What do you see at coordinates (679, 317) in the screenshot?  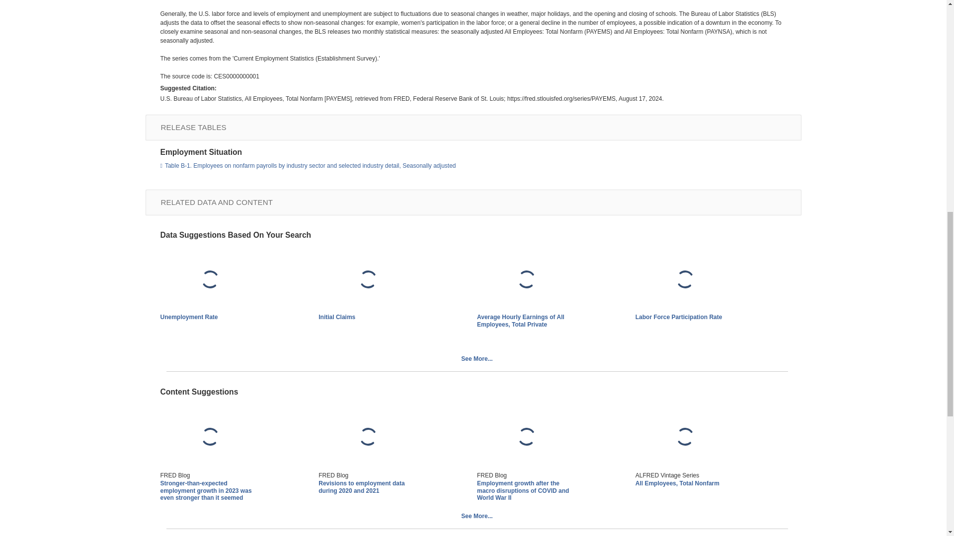 I see `Labor Force Participation Rate` at bounding box center [679, 317].